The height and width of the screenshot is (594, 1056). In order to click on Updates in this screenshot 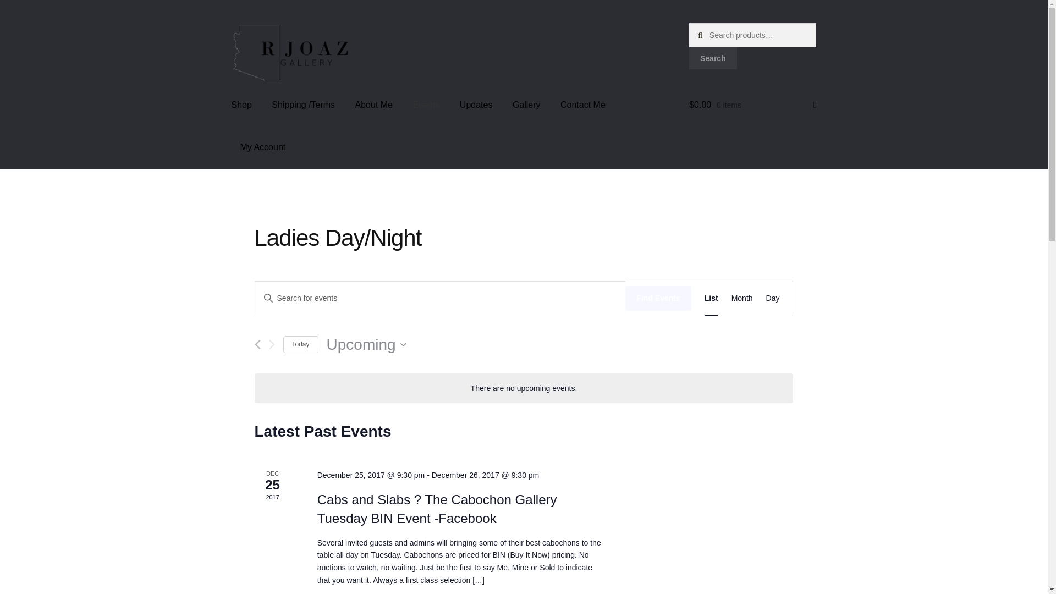, I will do `click(476, 105)`.